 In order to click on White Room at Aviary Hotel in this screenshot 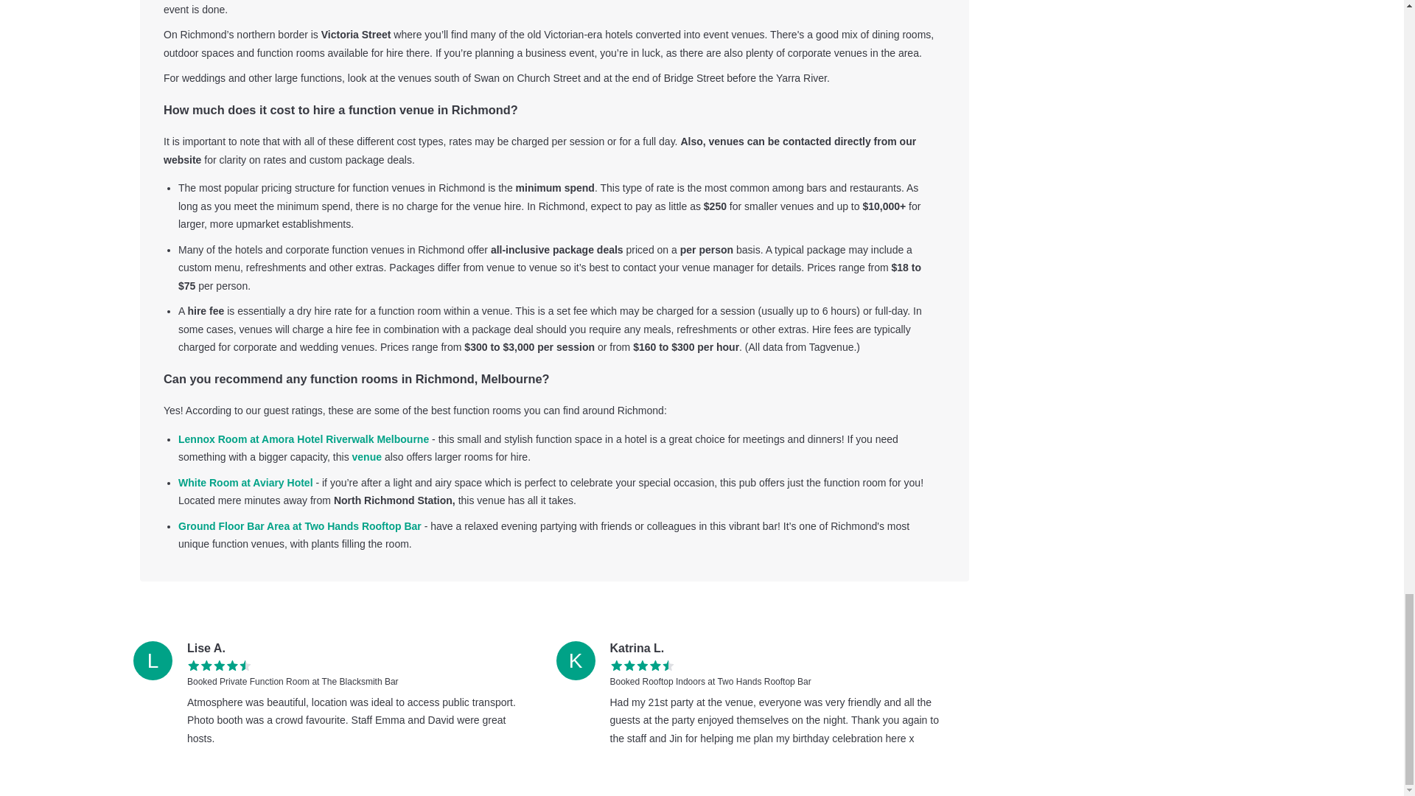, I will do `click(245, 482)`.